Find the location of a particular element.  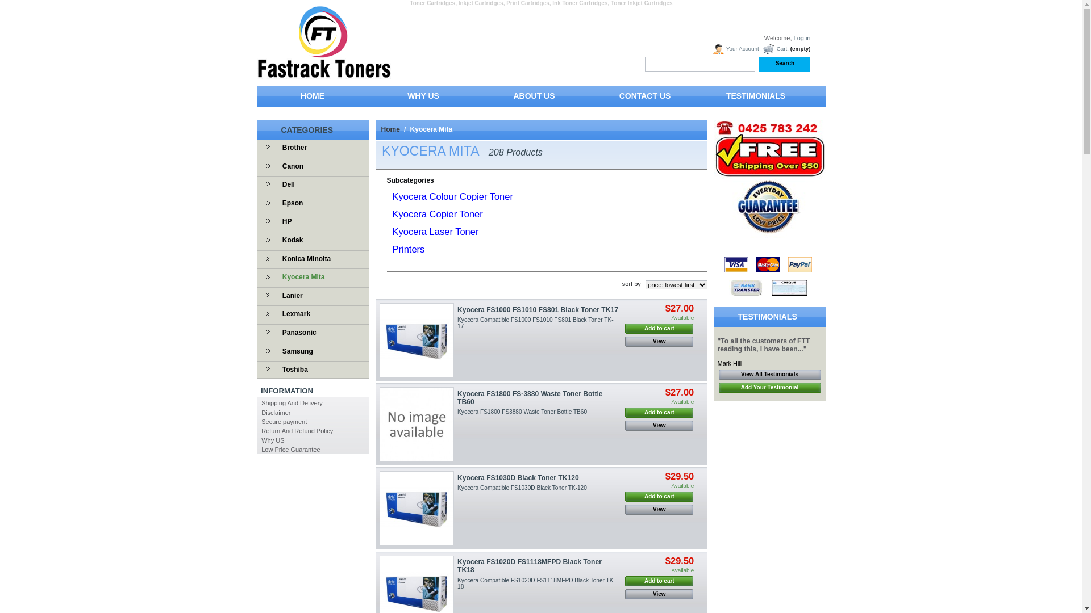

Kyocera Compatible FS1000 FS1010 FS801 Black Toner TK-17 is located at coordinates (535, 323).